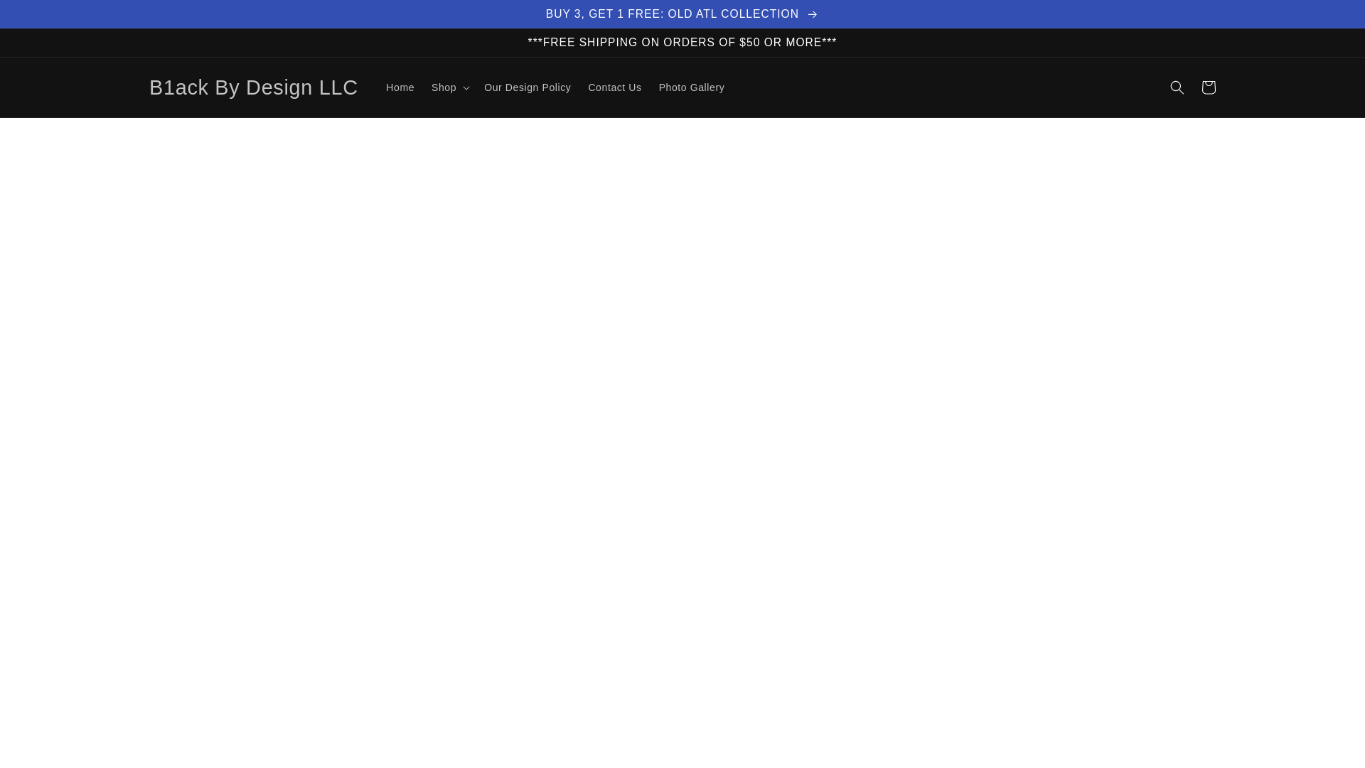 Image resolution: width=1365 pixels, height=768 pixels. I want to click on Our Design Policy, so click(527, 87).